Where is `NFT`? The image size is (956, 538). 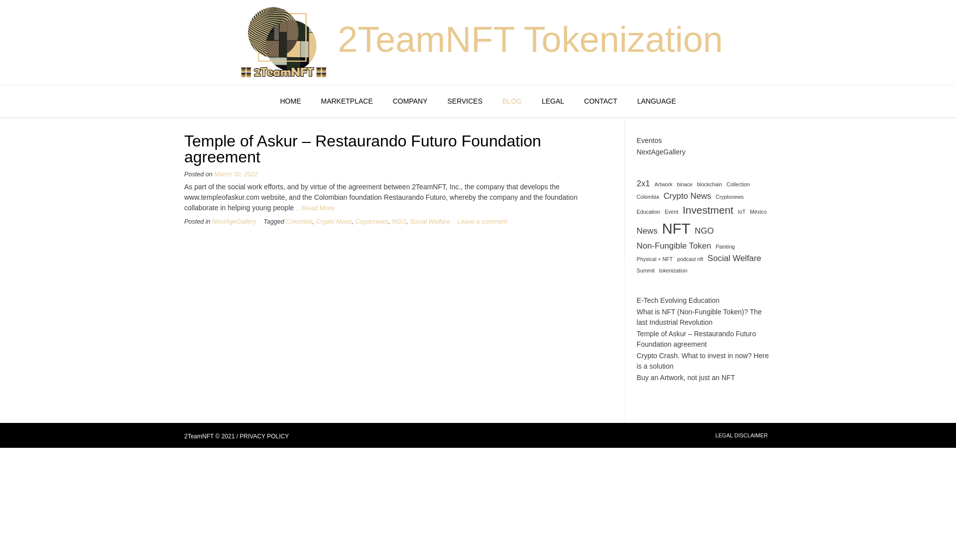 NFT is located at coordinates (676, 229).